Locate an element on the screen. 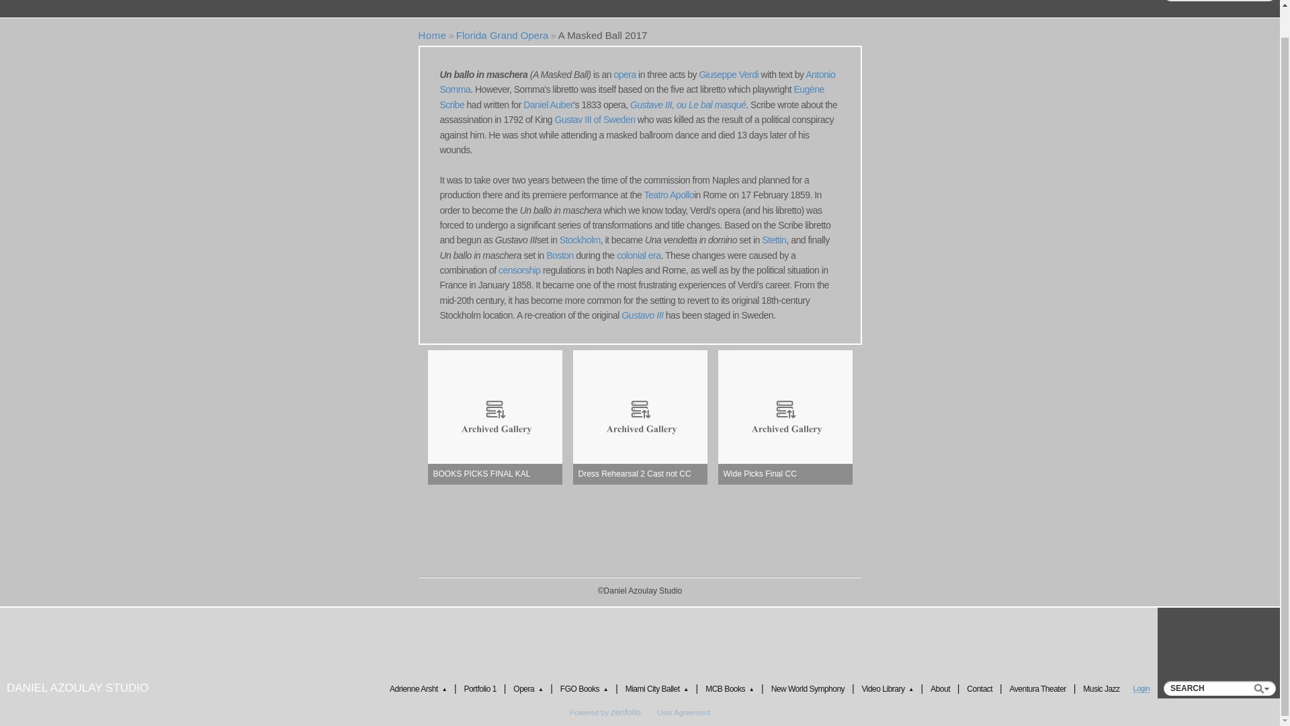 This screenshot has width=1290, height=726. Daniel Azoulay Studio is located at coordinates (432, 35).